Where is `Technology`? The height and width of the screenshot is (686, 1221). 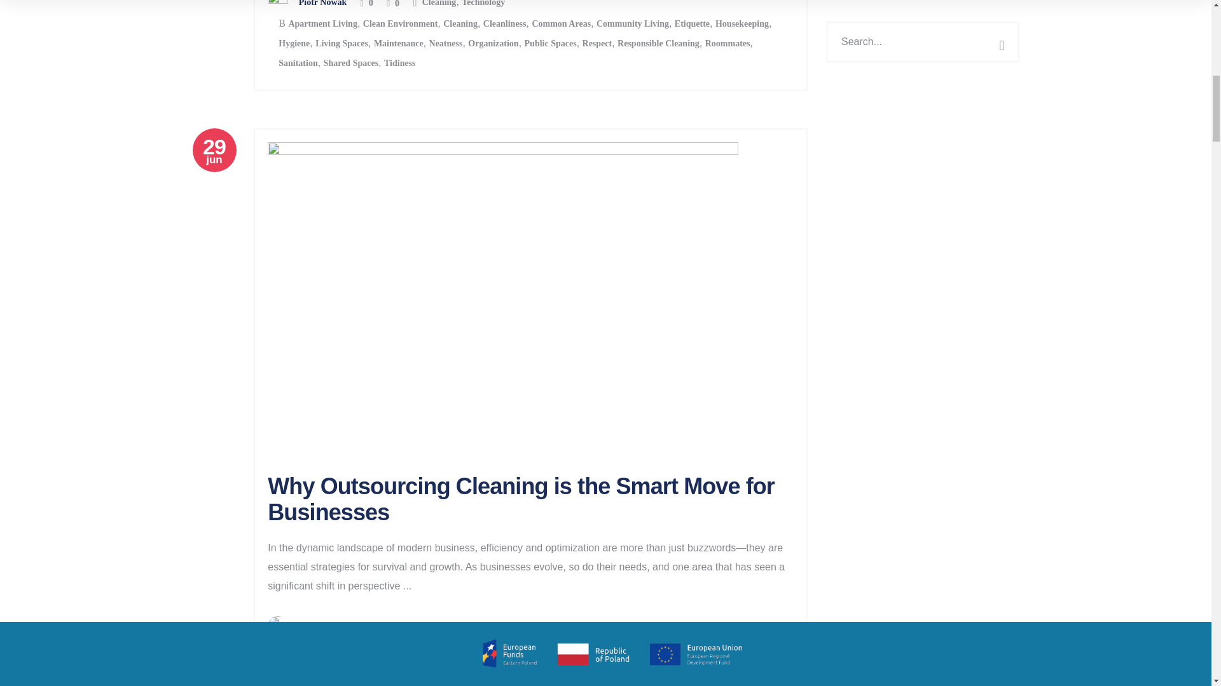
Technology is located at coordinates (483, 3).